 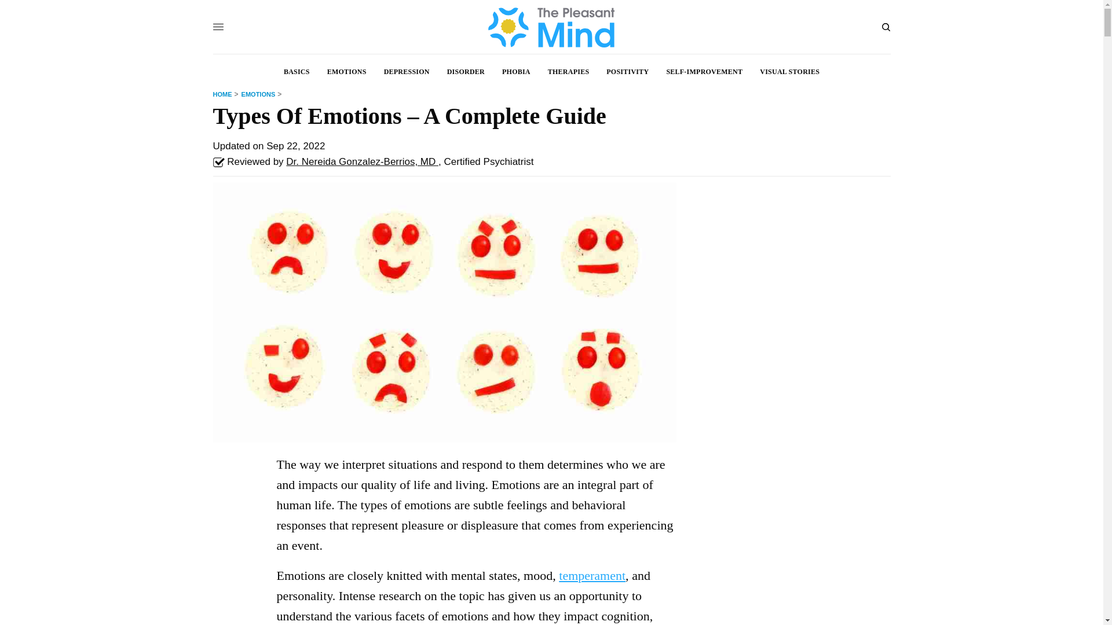 What do you see at coordinates (569, 72) in the screenshot?
I see `THERAPIES` at bounding box center [569, 72].